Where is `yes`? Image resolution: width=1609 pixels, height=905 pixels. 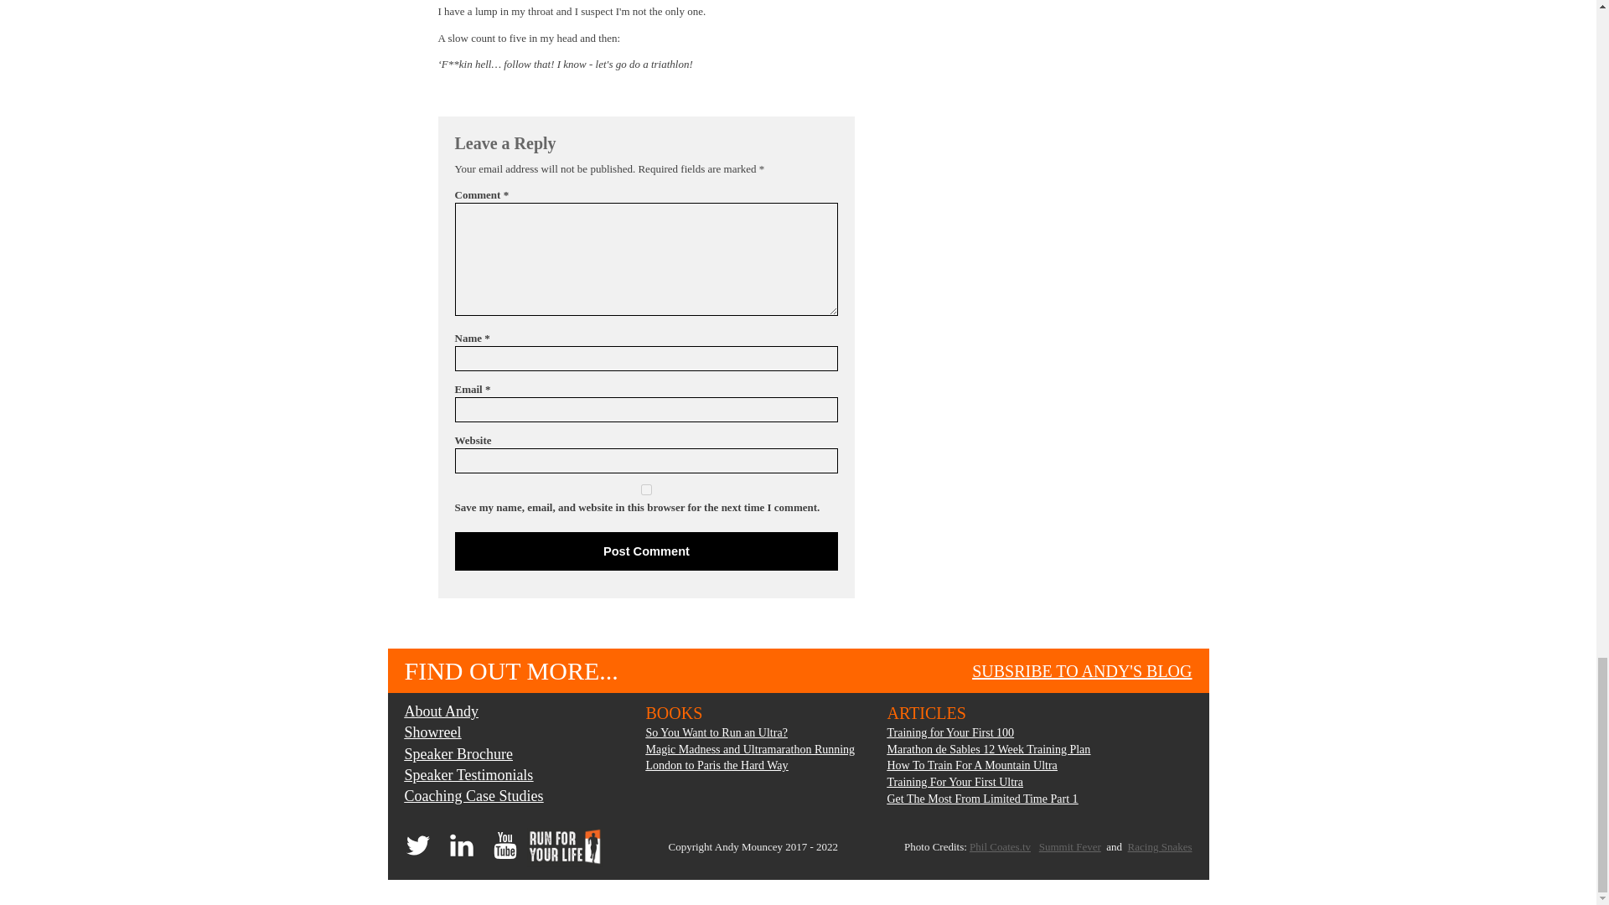
yes is located at coordinates (645, 489).